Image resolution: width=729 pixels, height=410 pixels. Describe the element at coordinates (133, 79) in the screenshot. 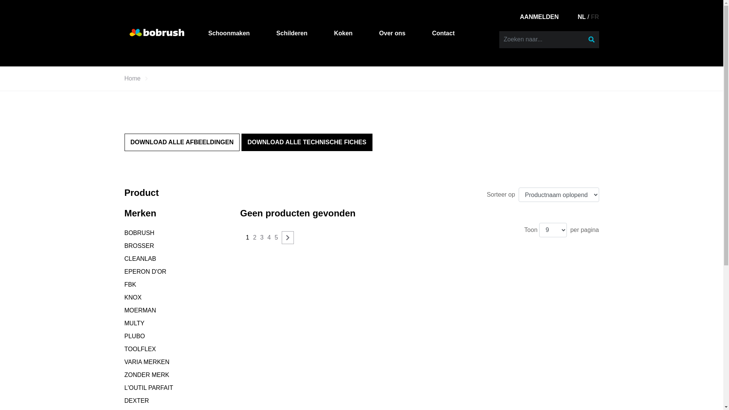

I see `Home` at that location.